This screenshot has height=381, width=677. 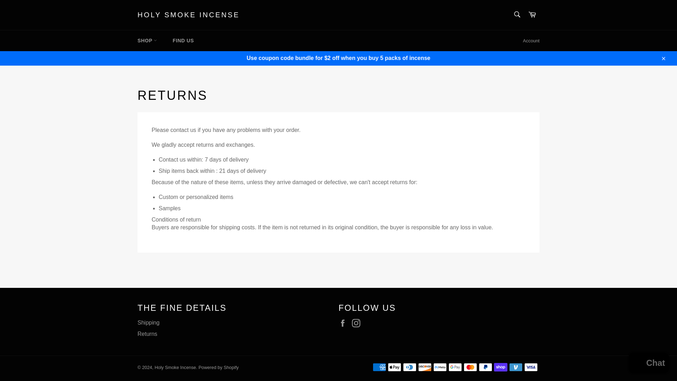 I want to click on Close, so click(x=663, y=58).